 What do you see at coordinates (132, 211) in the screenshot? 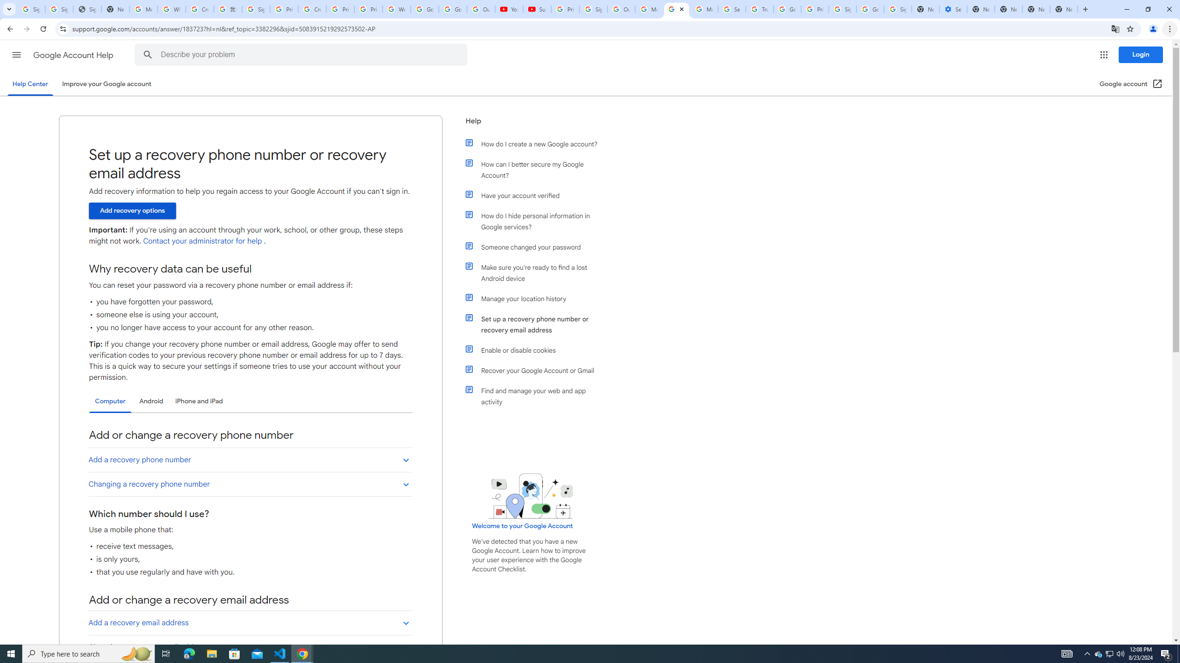
I see `Add recovery options` at bounding box center [132, 211].